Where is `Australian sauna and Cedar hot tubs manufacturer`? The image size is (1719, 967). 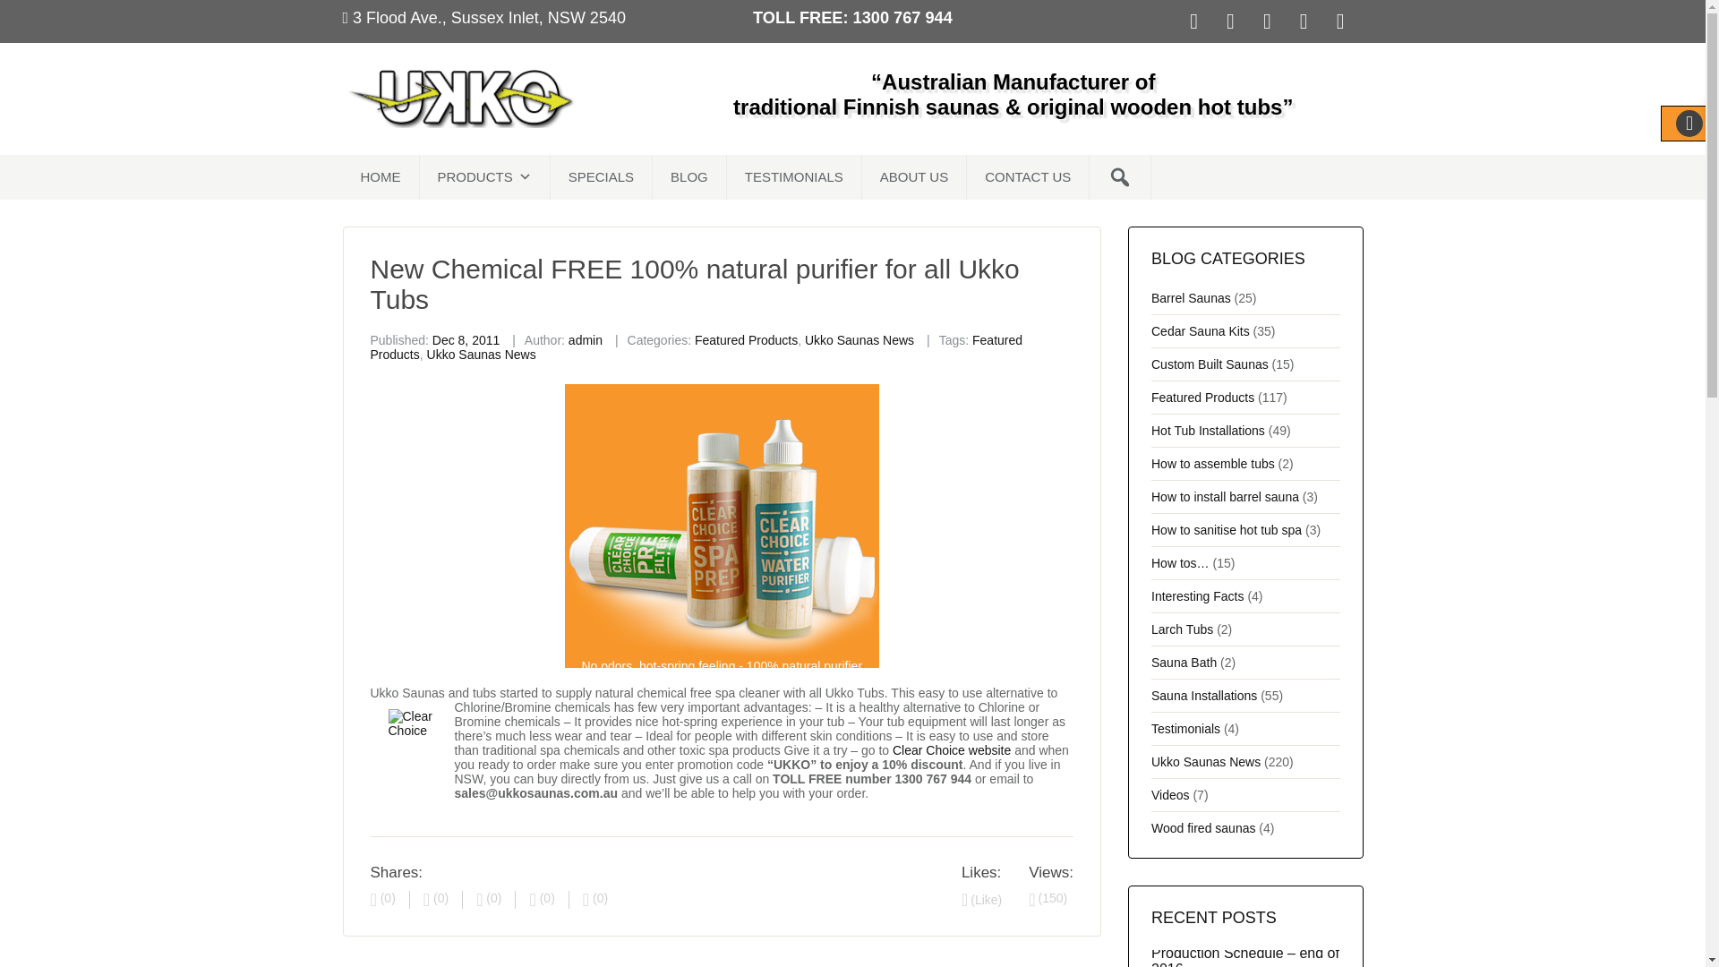
Australian sauna and Cedar hot tubs manufacturer is located at coordinates (460, 97).